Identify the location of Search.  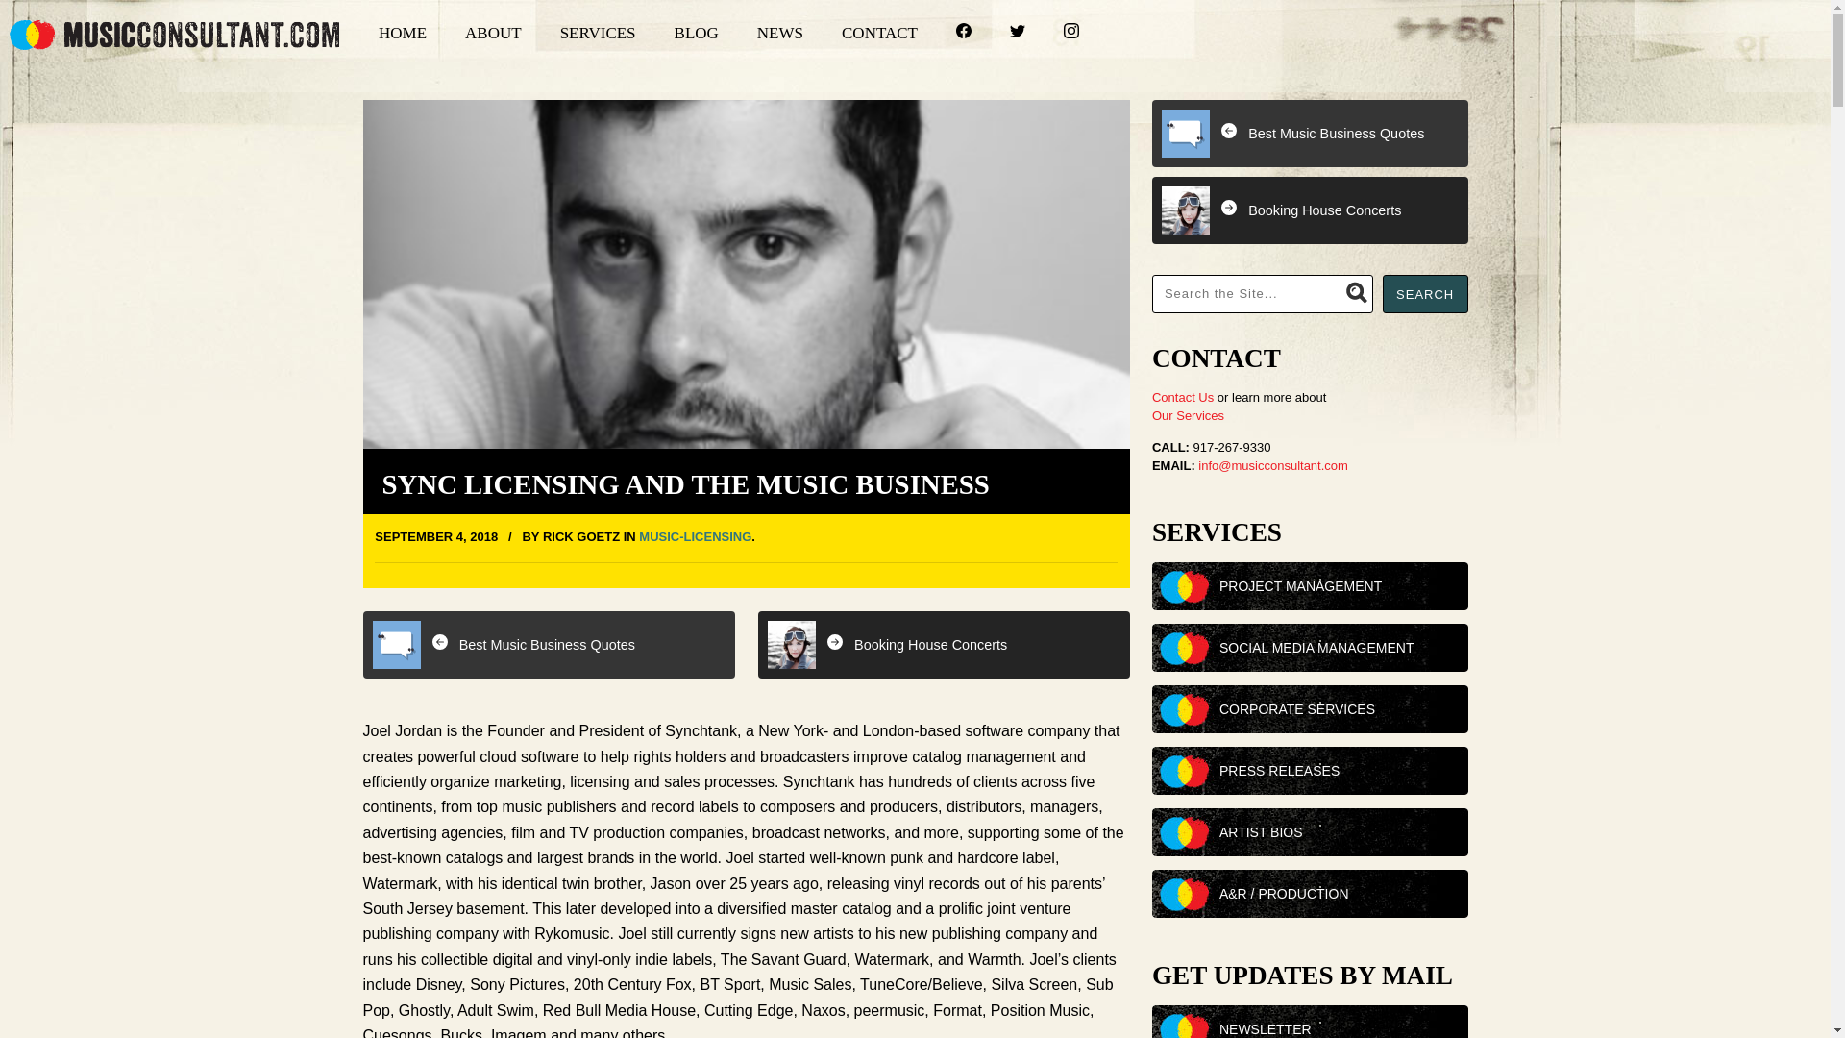
(1425, 294).